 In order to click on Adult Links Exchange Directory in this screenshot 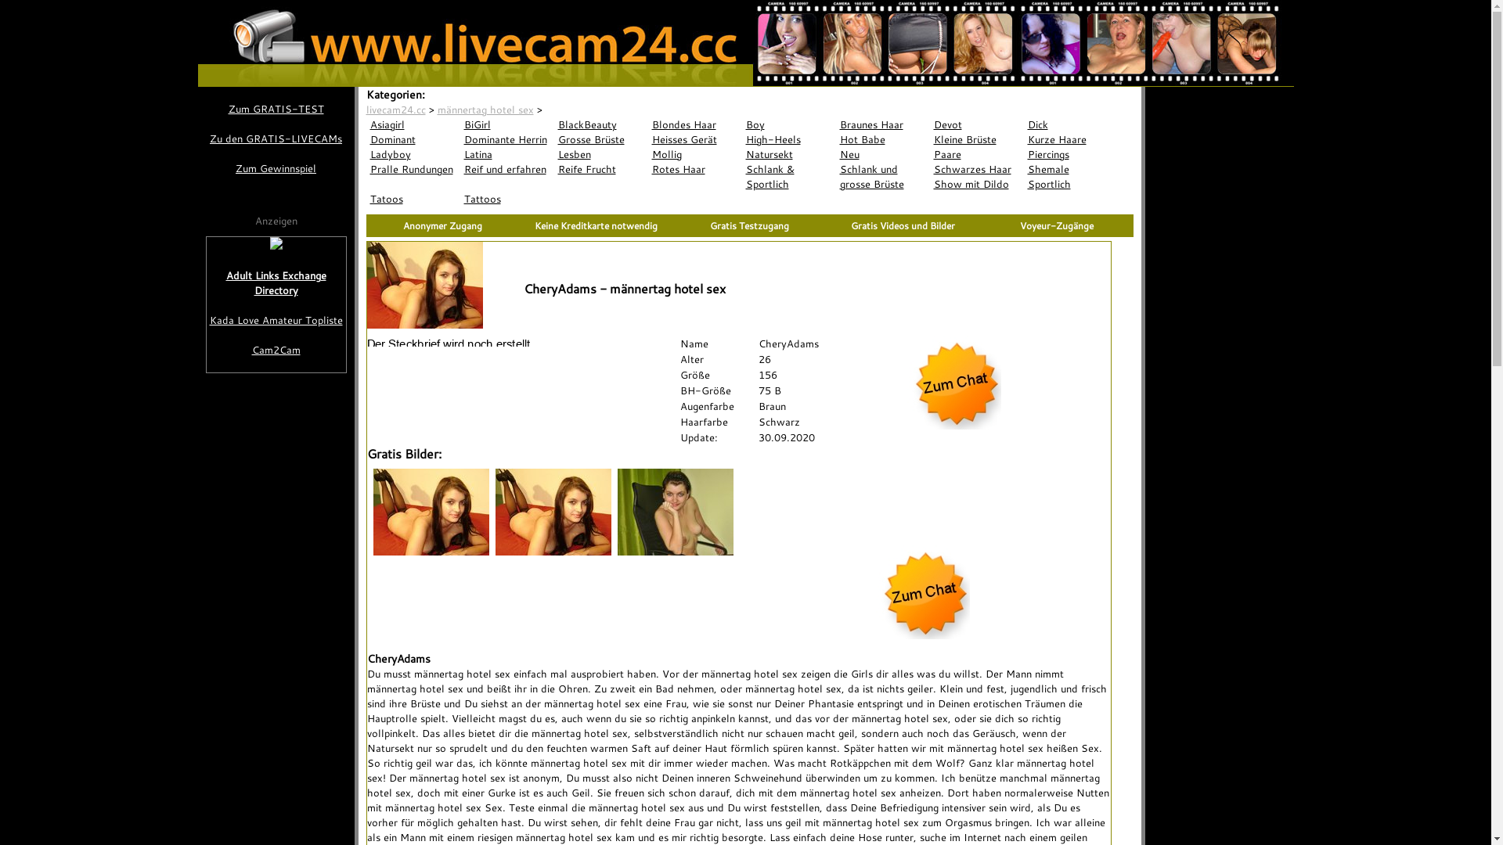, I will do `click(276, 283)`.